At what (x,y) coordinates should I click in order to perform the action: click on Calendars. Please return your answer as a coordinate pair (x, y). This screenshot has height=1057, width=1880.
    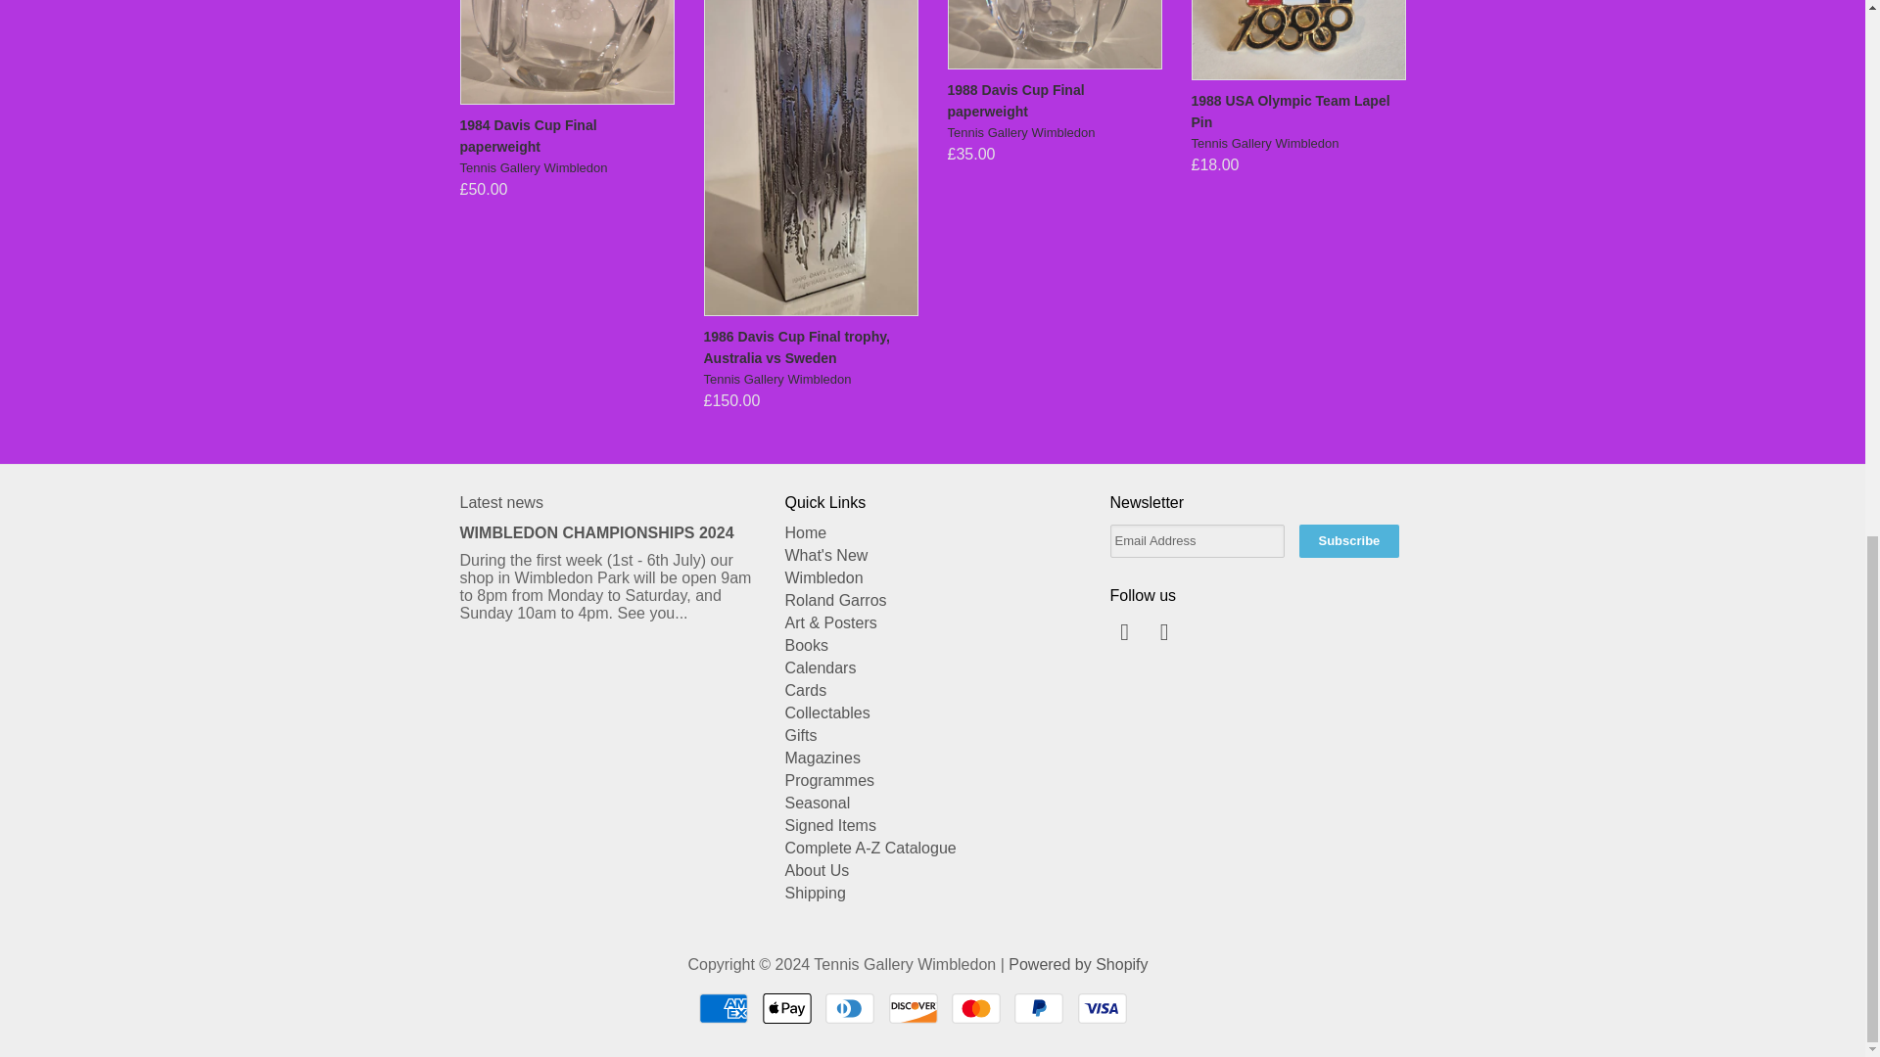
    Looking at the image, I should click on (821, 667).